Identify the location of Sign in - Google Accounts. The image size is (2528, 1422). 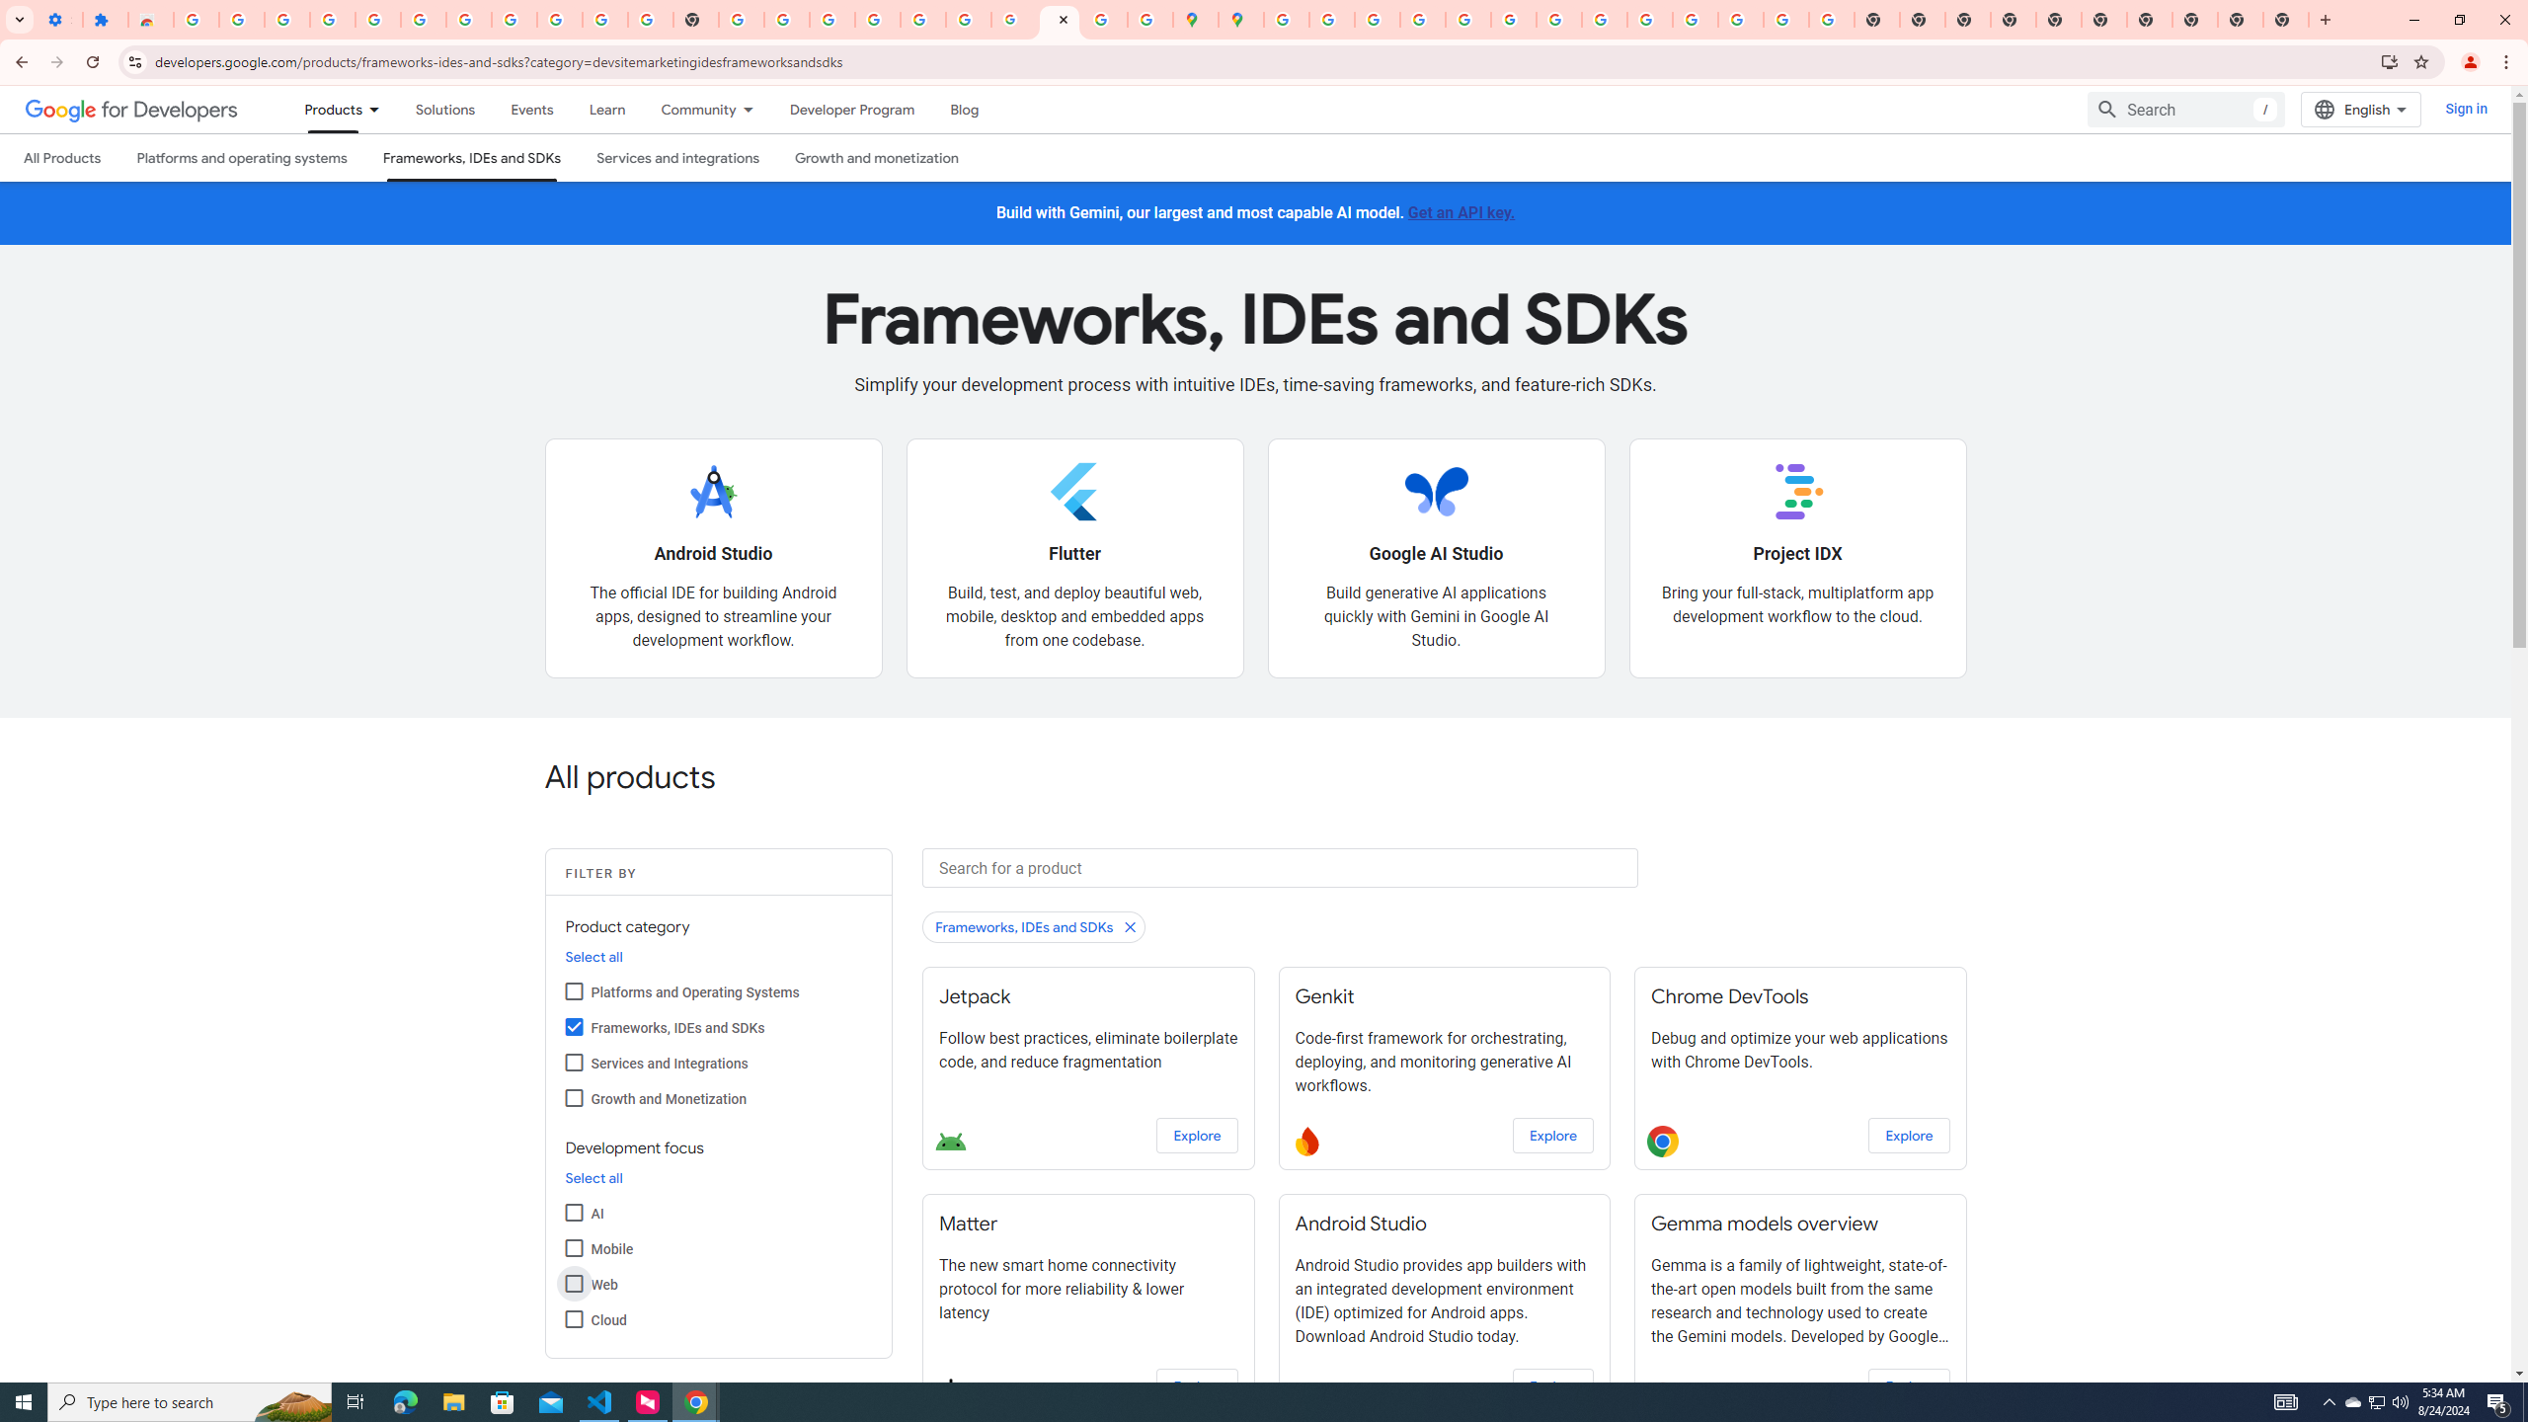
(468, 20).